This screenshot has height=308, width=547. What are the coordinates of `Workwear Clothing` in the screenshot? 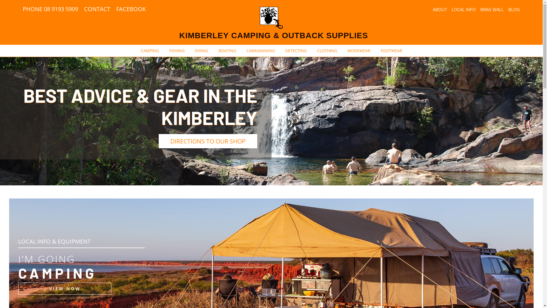 It's located at (166, 194).